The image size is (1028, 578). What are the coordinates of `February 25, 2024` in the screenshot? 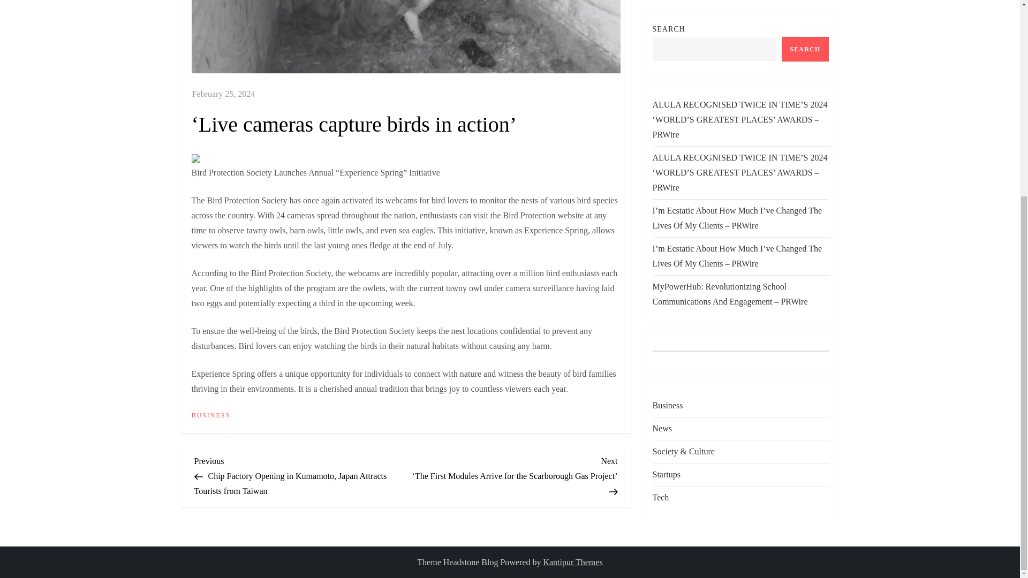 It's located at (224, 94).